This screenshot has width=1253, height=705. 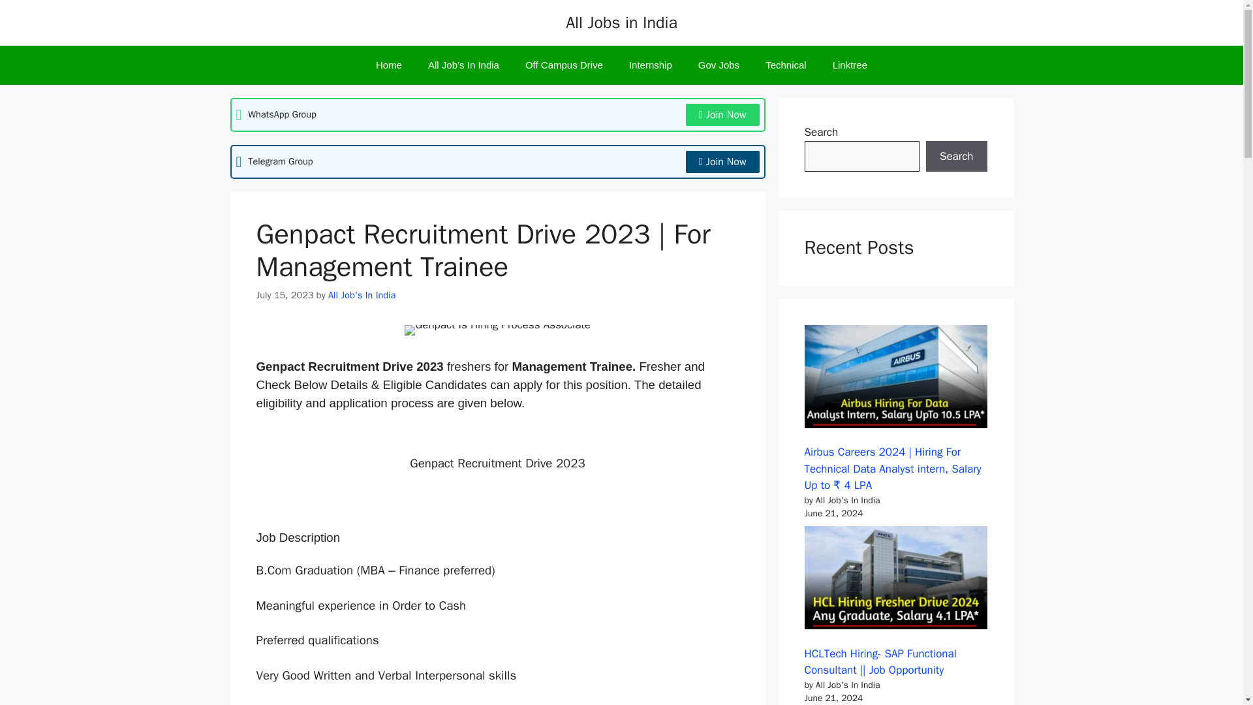 I want to click on All Job's In India, so click(x=362, y=295).